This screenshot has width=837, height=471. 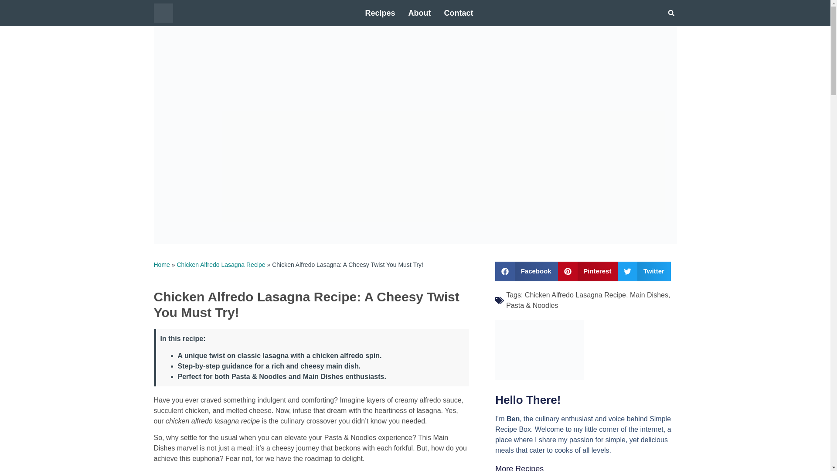 What do you see at coordinates (649, 295) in the screenshot?
I see `Main Dishes` at bounding box center [649, 295].